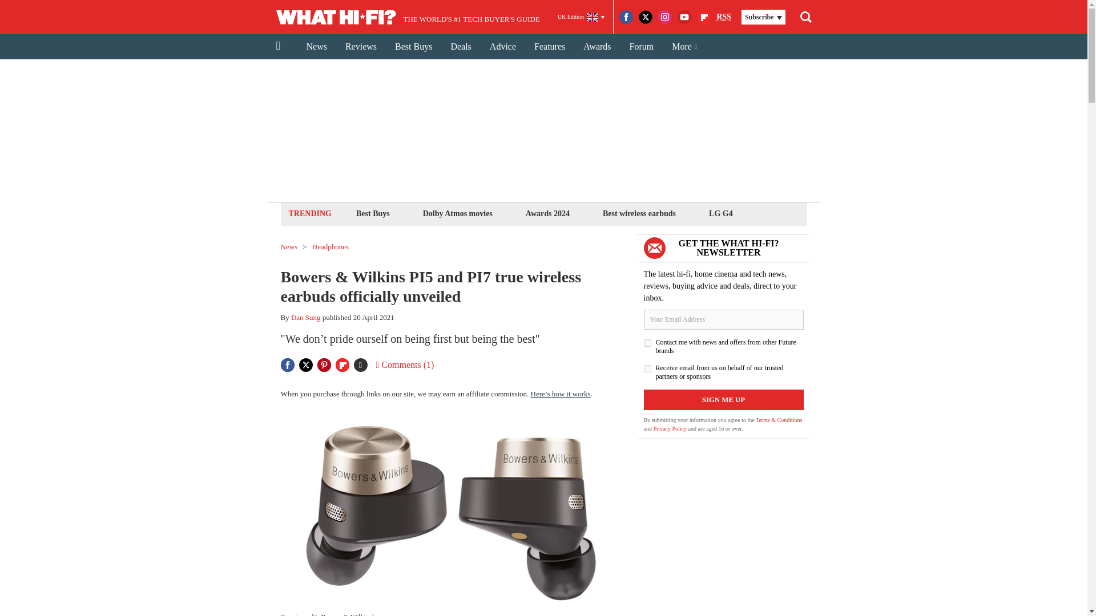 This screenshot has height=616, width=1096. What do you see at coordinates (460, 47) in the screenshot?
I see `Deals` at bounding box center [460, 47].